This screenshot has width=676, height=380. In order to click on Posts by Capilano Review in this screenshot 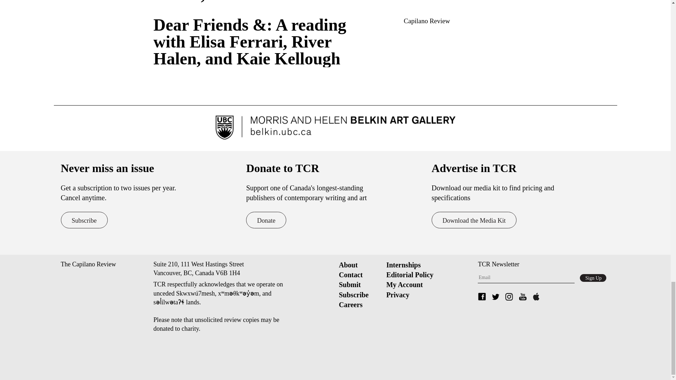, I will do `click(427, 21)`.